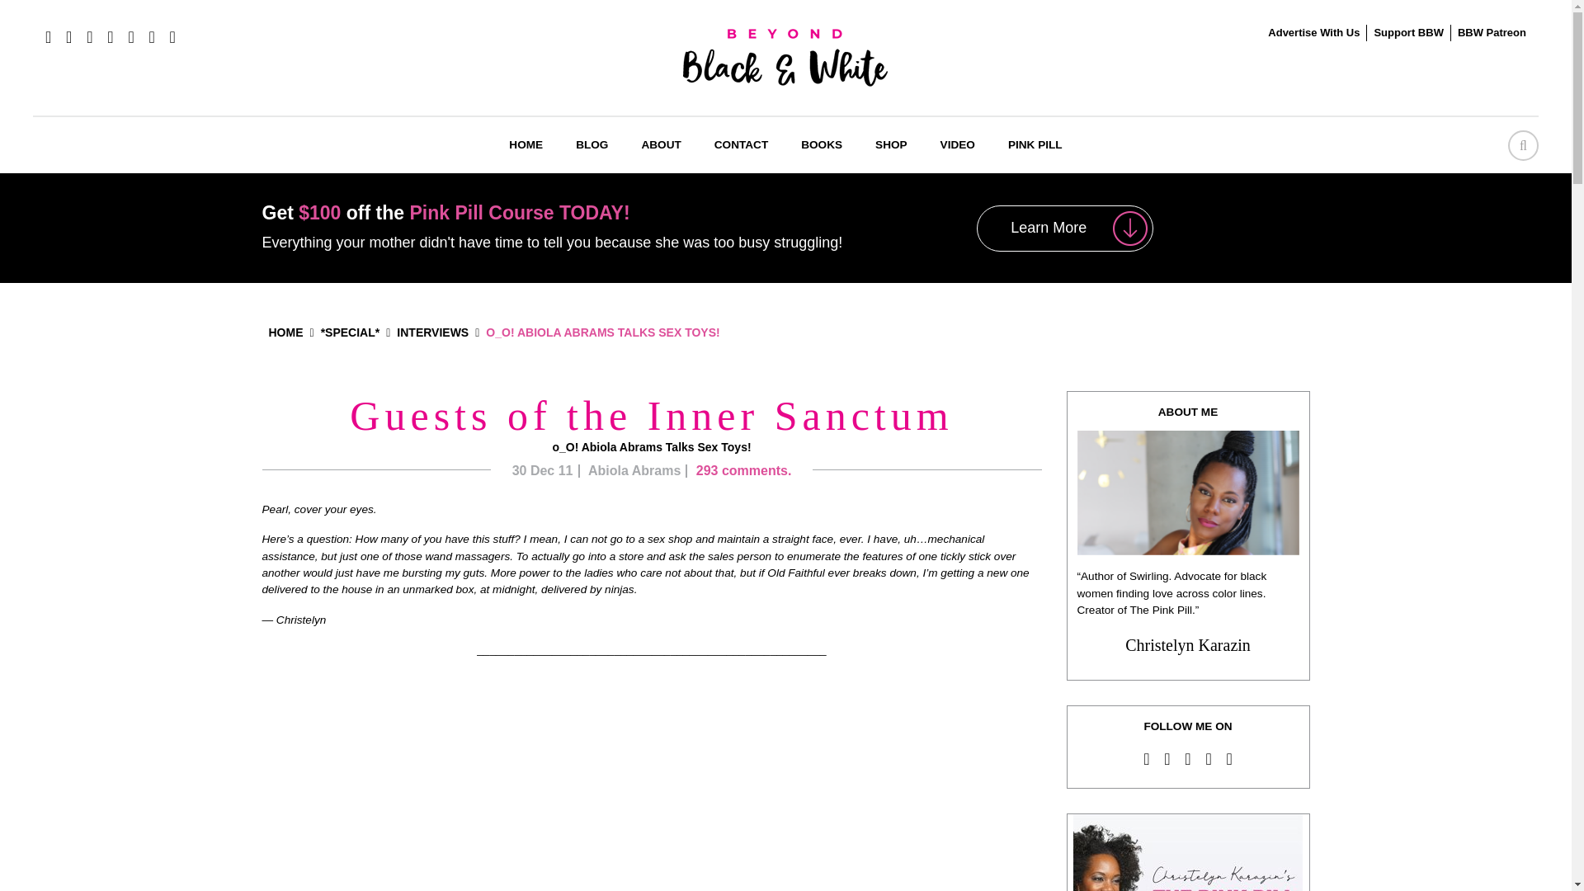 The height and width of the screenshot is (891, 1584). What do you see at coordinates (891, 144) in the screenshot?
I see `SHOP` at bounding box center [891, 144].